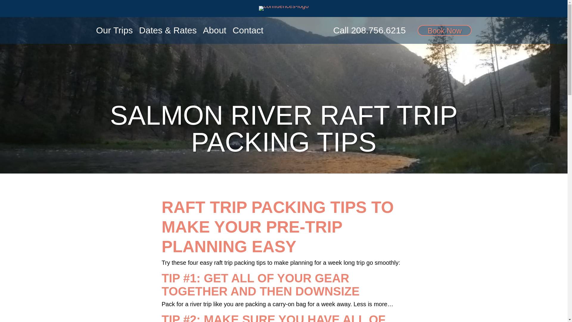 The image size is (572, 322). What do you see at coordinates (214, 33) in the screenshot?
I see `About` at bounding box center [214, 33].